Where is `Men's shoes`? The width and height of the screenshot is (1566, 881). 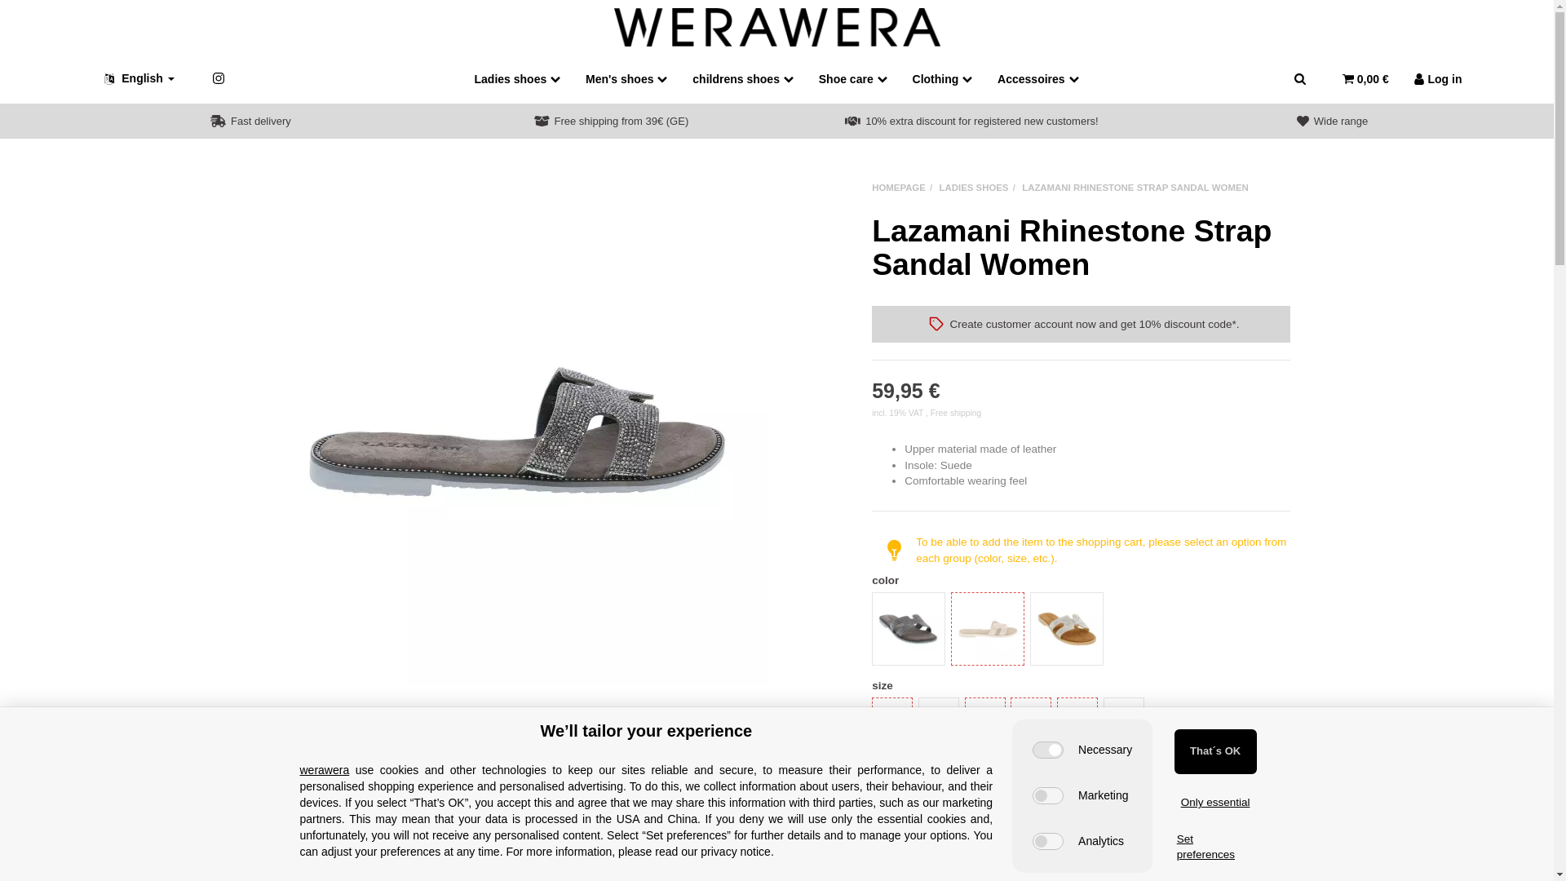
Men's shoes is located at coordinates (626, 78).